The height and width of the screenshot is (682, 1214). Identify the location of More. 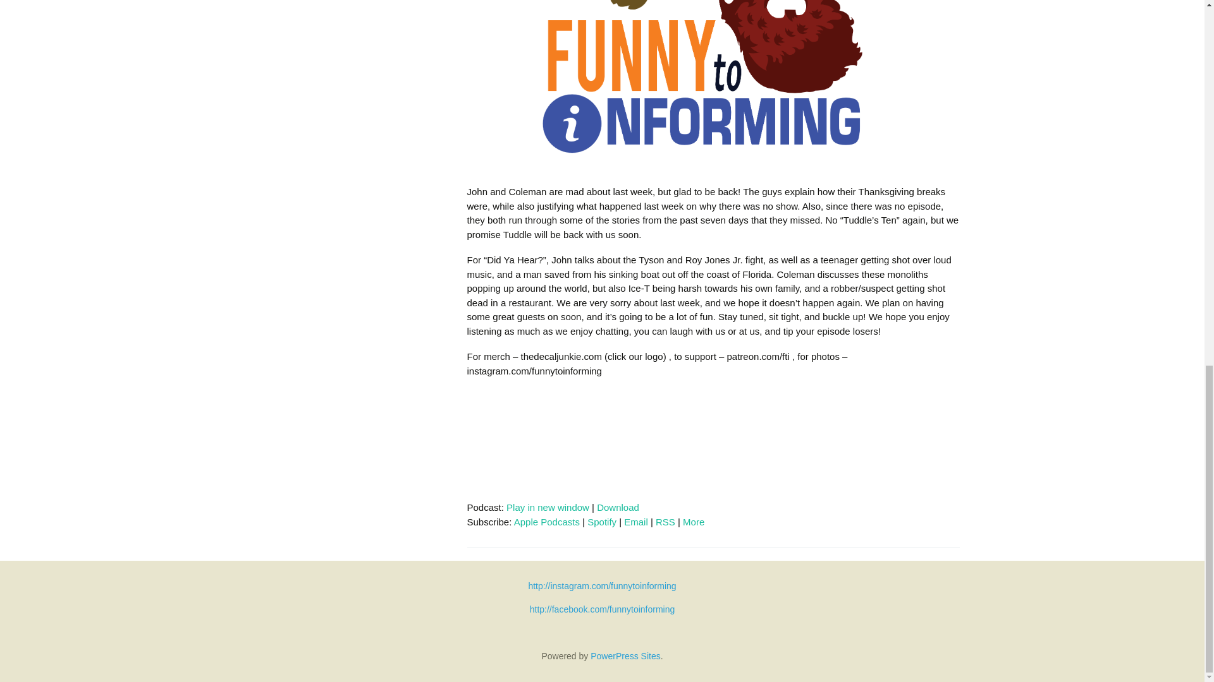
(693, 522).